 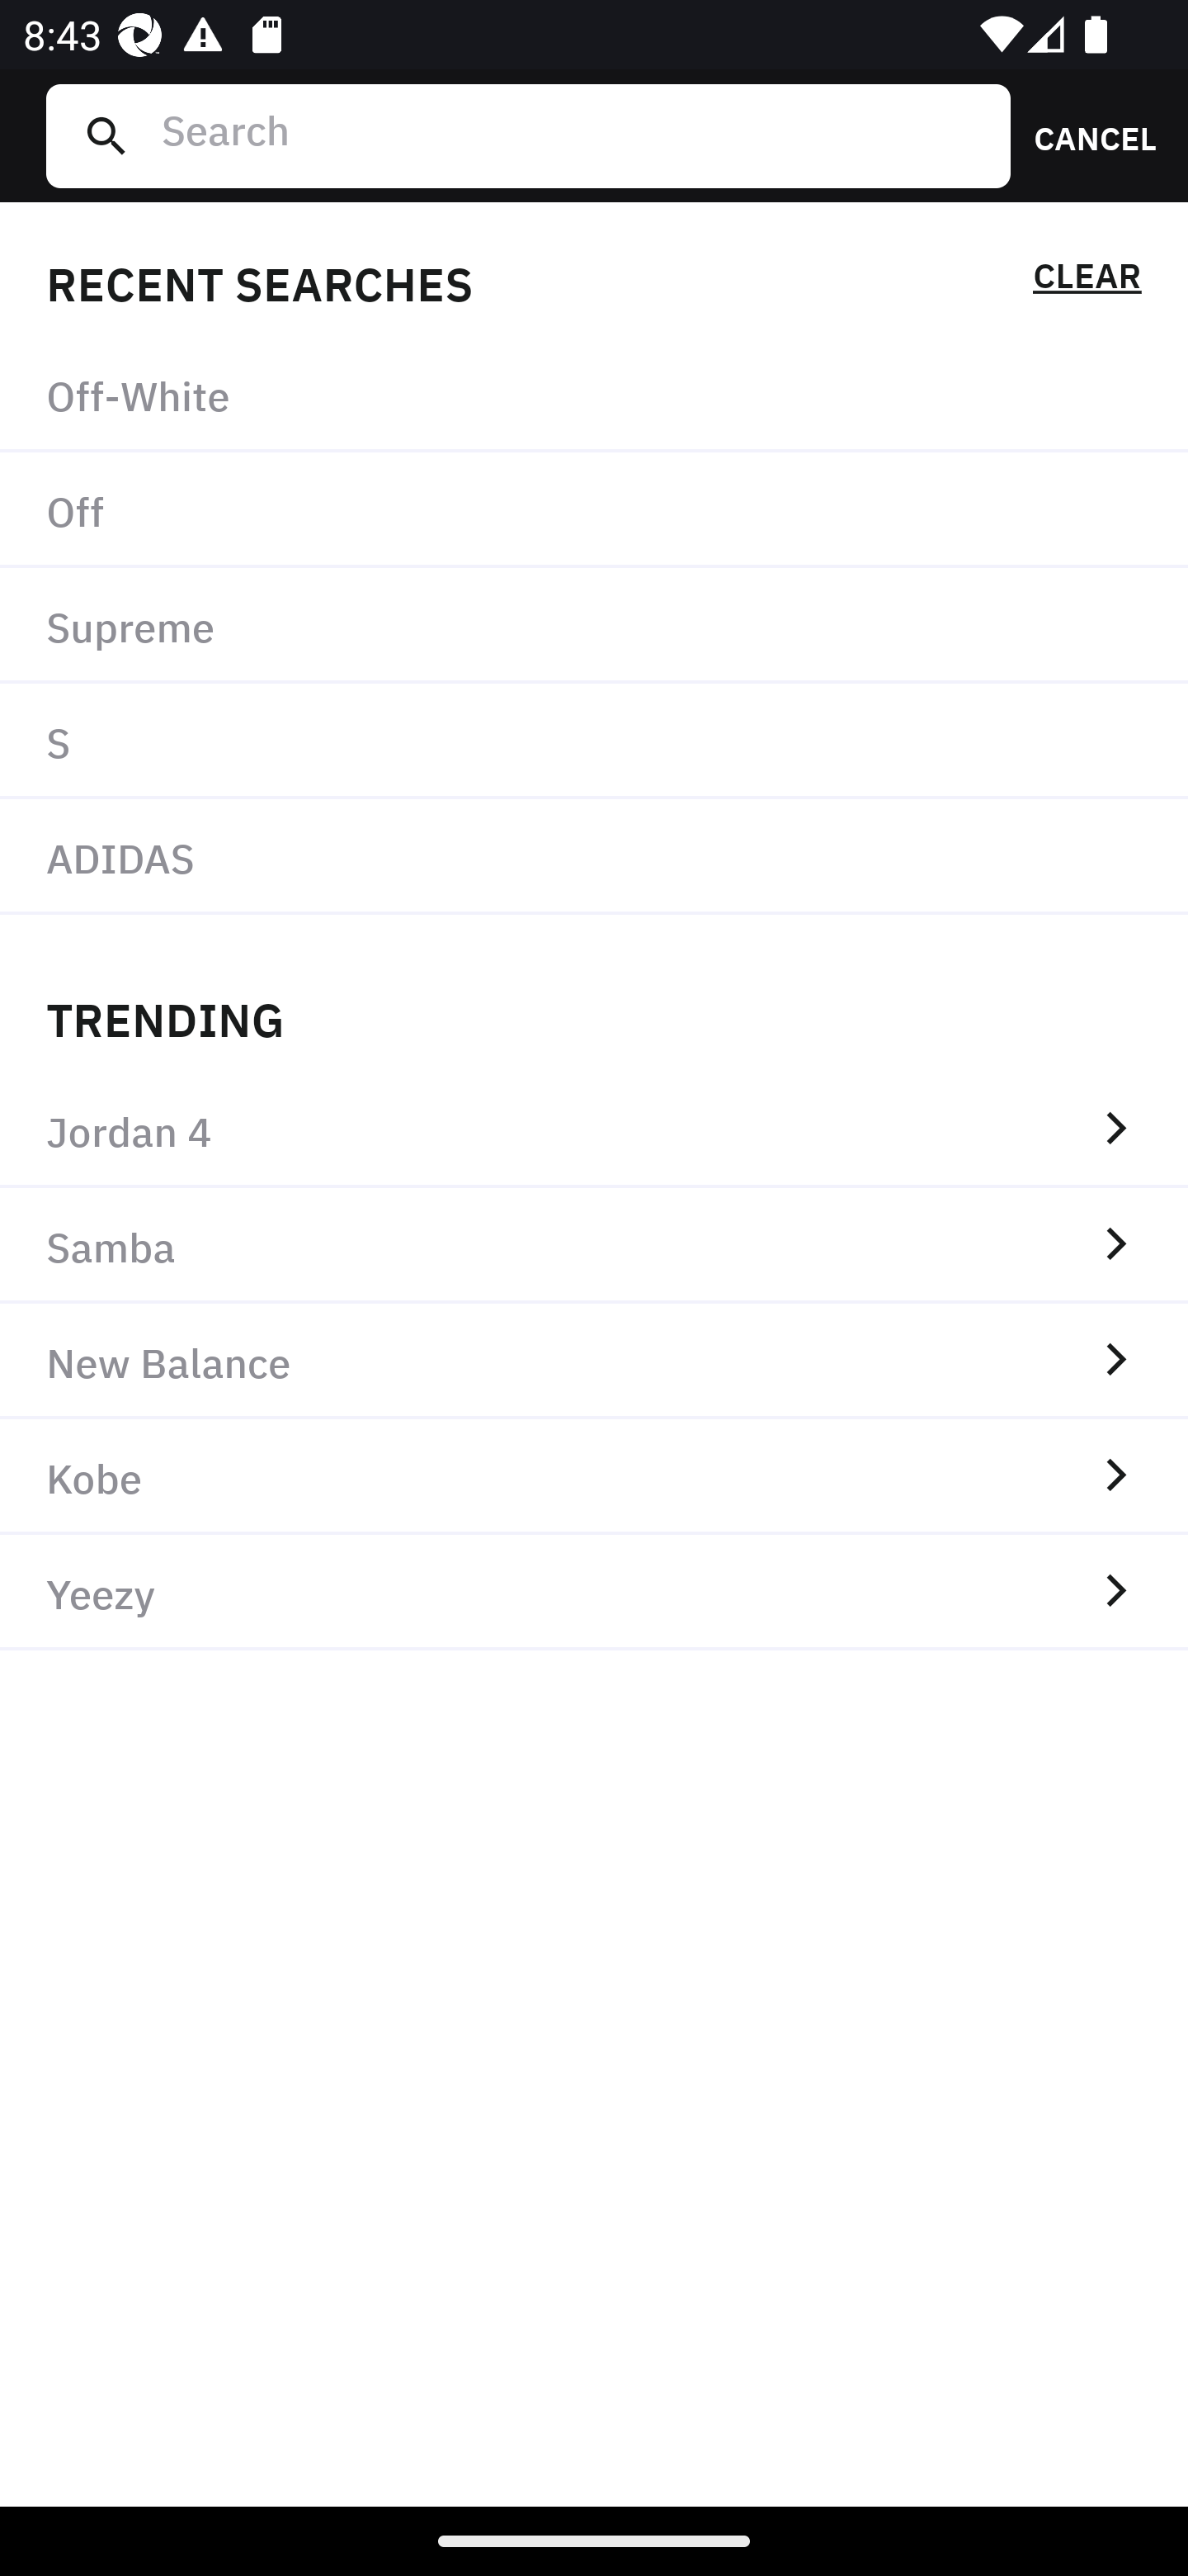 What do you see at coordinates (594, 1593) in the screenshot?
I see `Yeezy ` at bounding box center [594, 1593].